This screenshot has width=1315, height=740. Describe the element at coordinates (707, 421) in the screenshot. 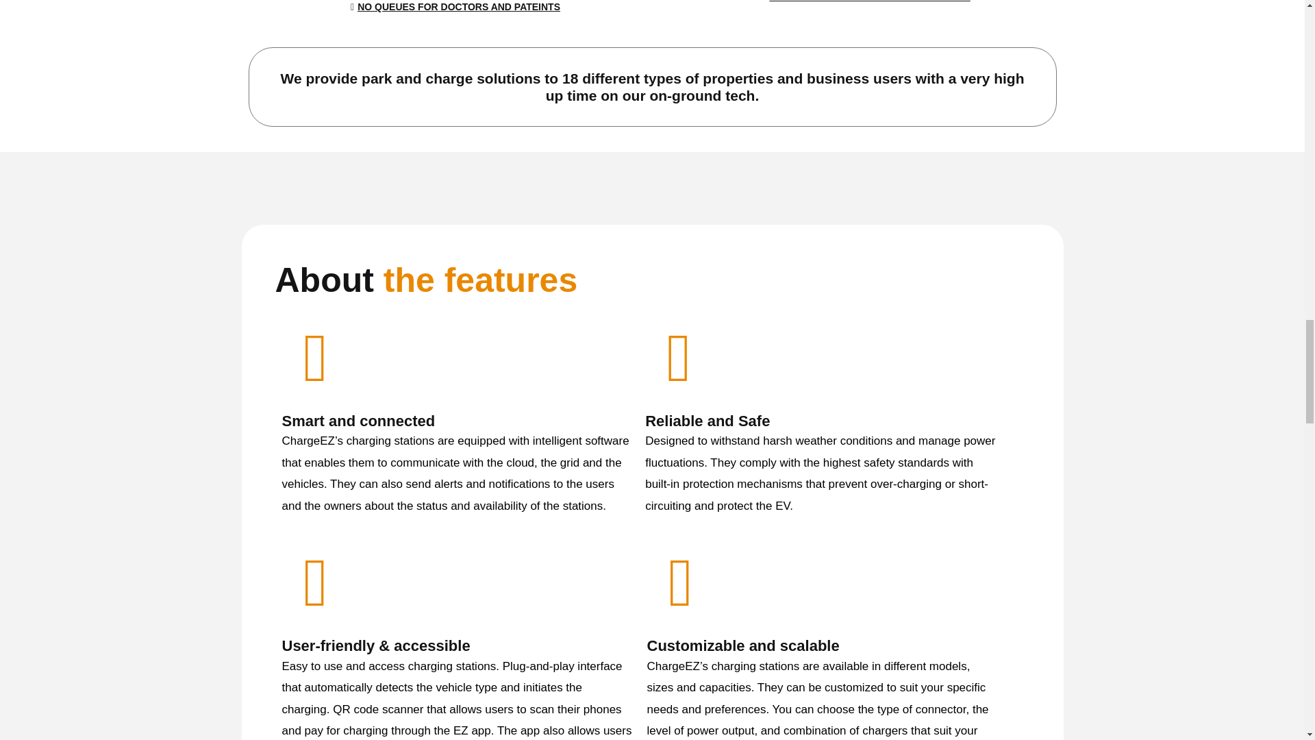

I see `Reliable and Safe` at that location.